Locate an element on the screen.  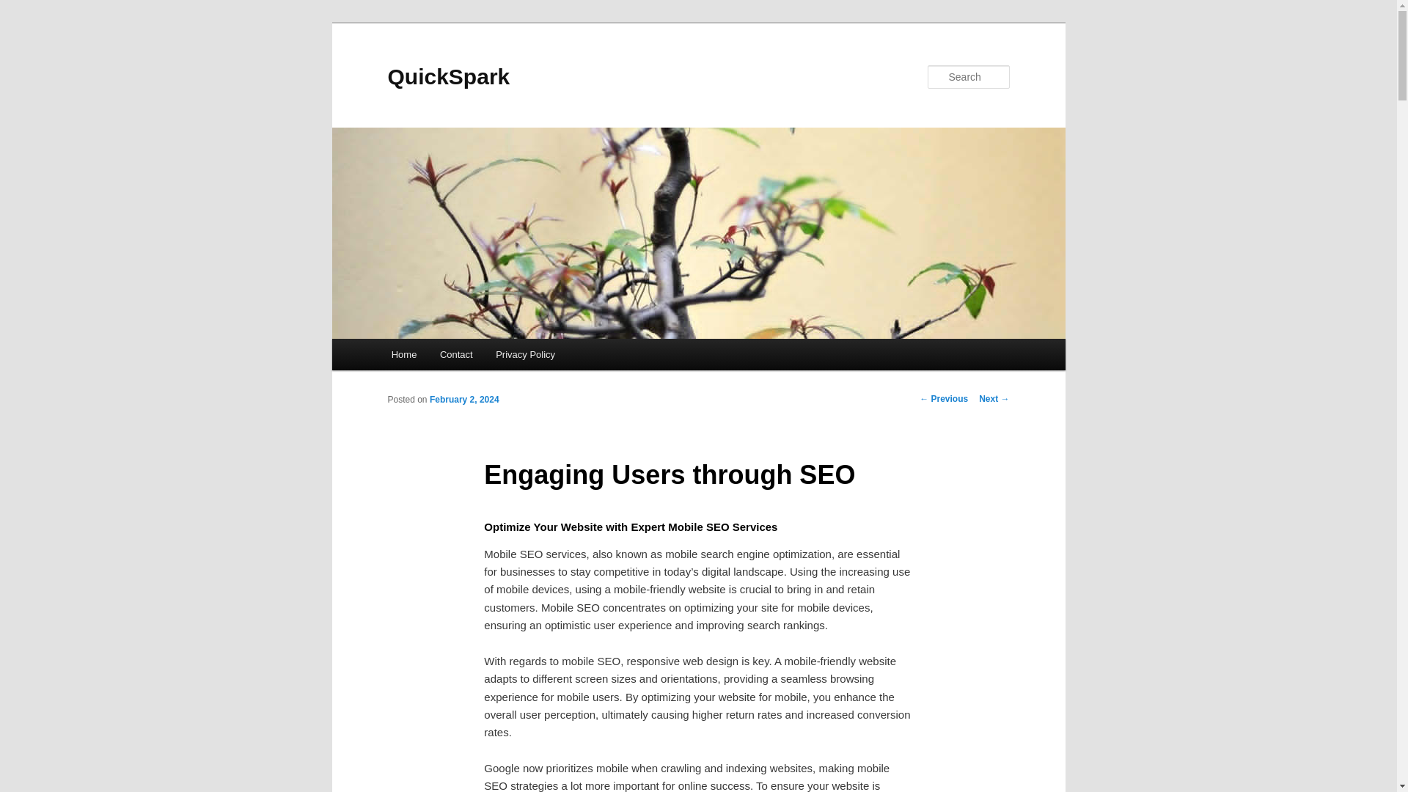
February 2, 2024 is located at coordinates (464, 399).